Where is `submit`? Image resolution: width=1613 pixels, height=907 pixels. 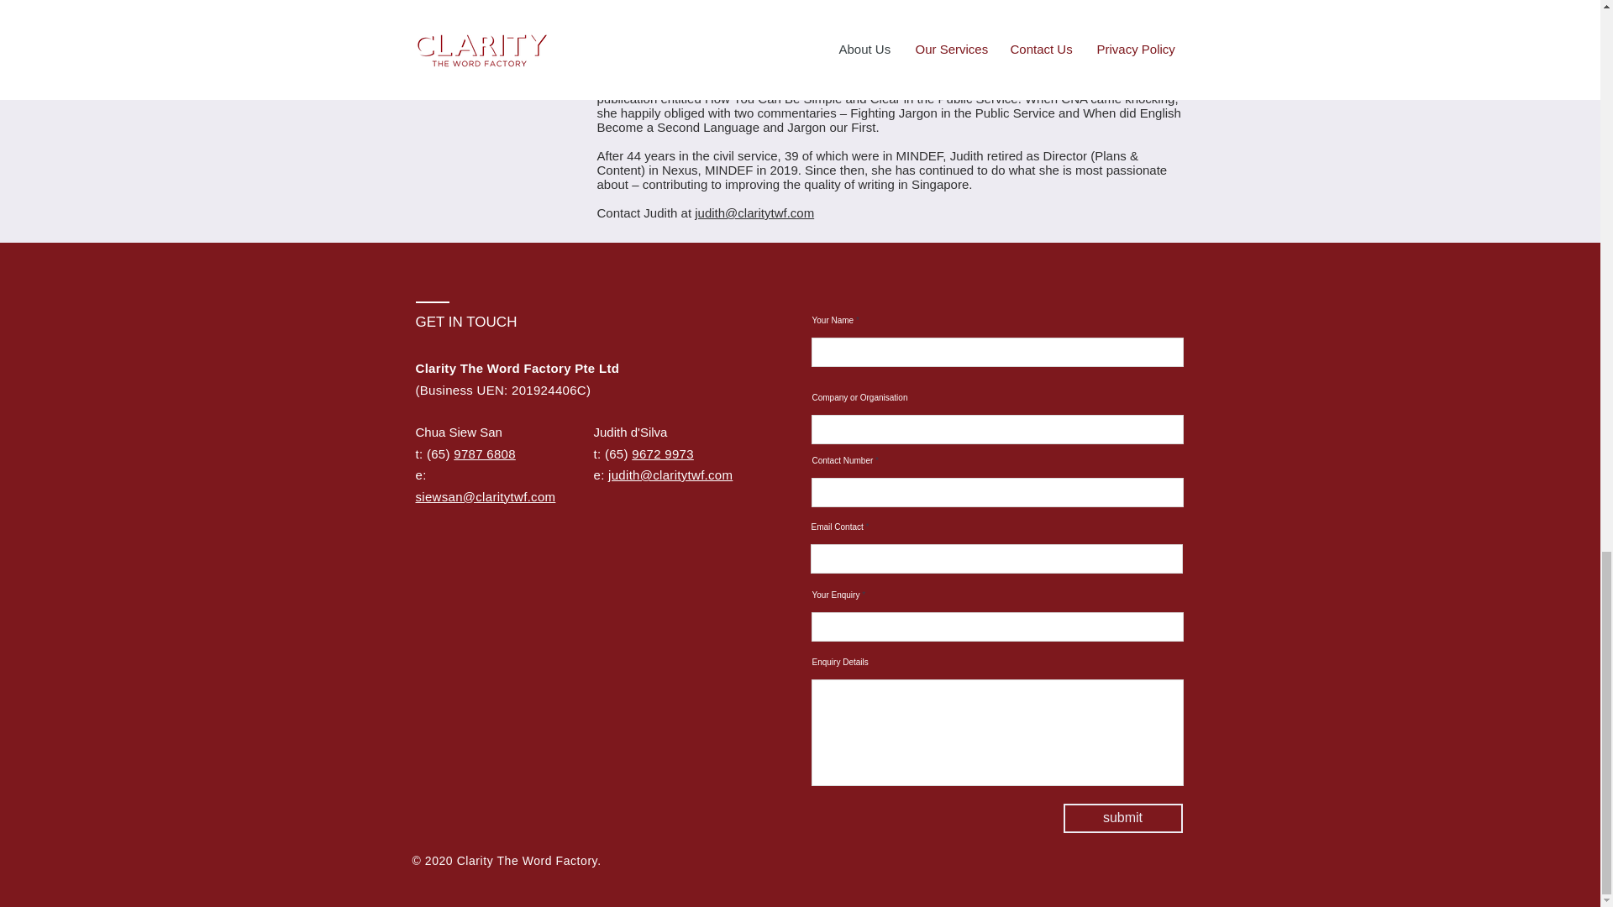 submit is located at coordinates (1122, 818).